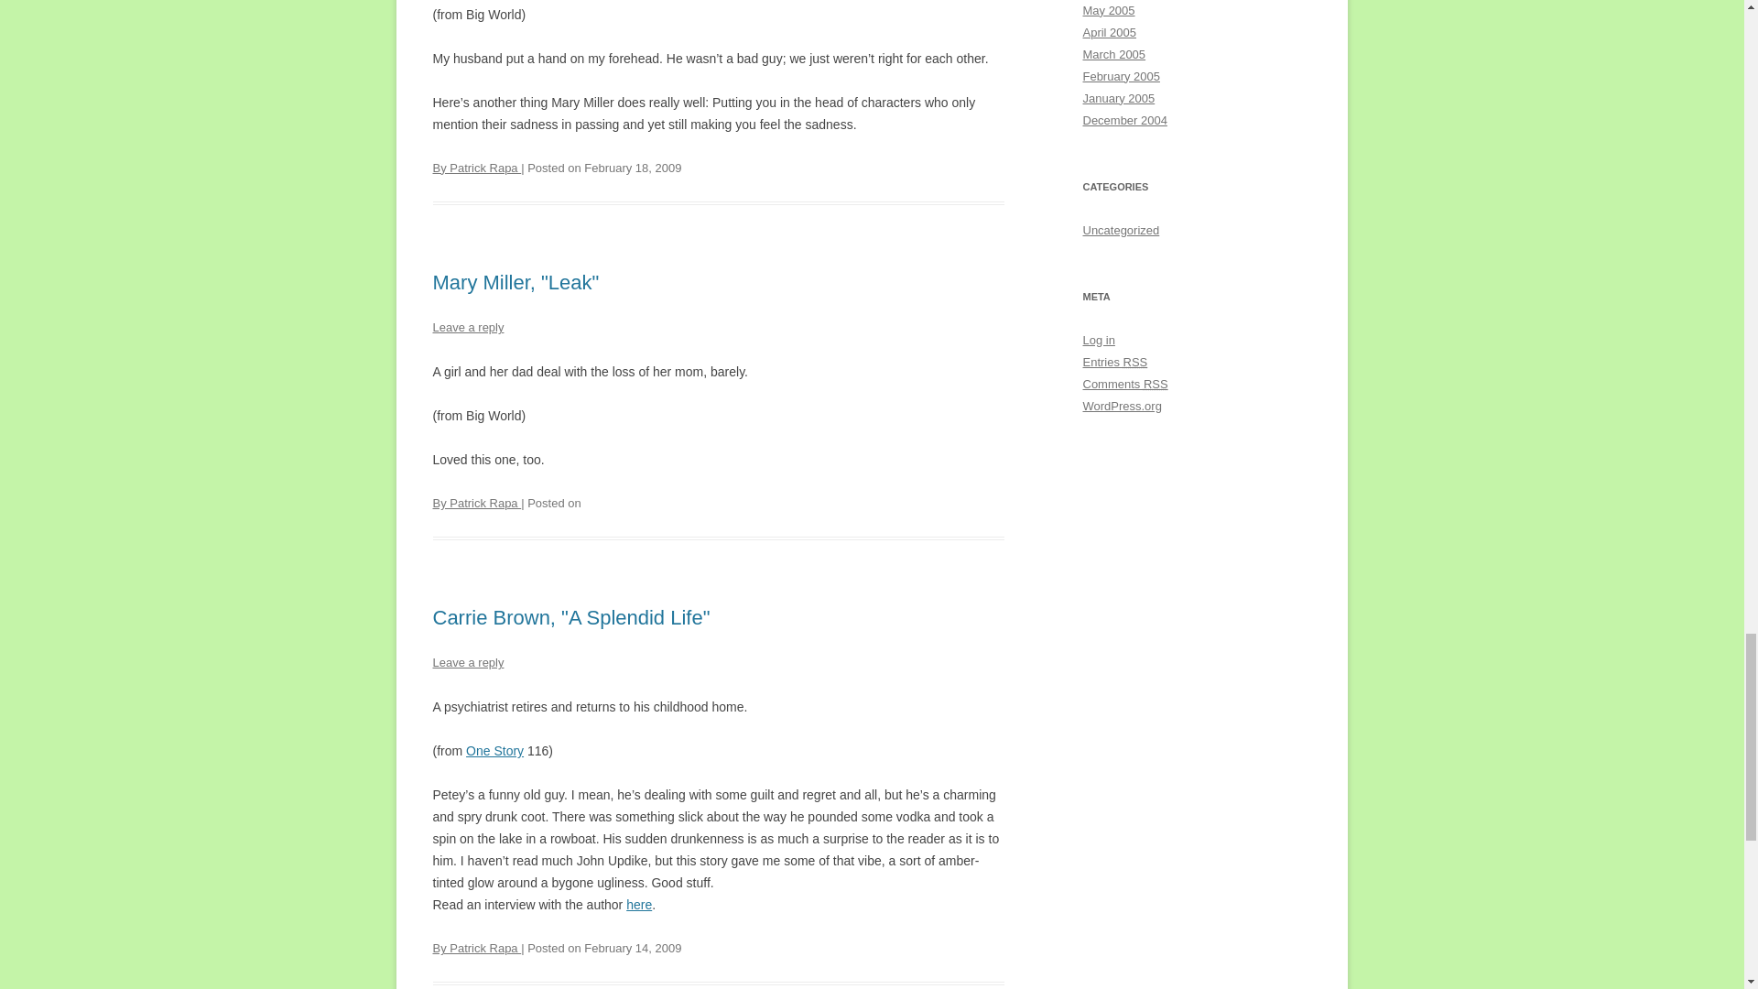 Image resolution: width=1758 pixels, height=989 pixels. I want to click on By Patrick Rapa, so click(476, 504).